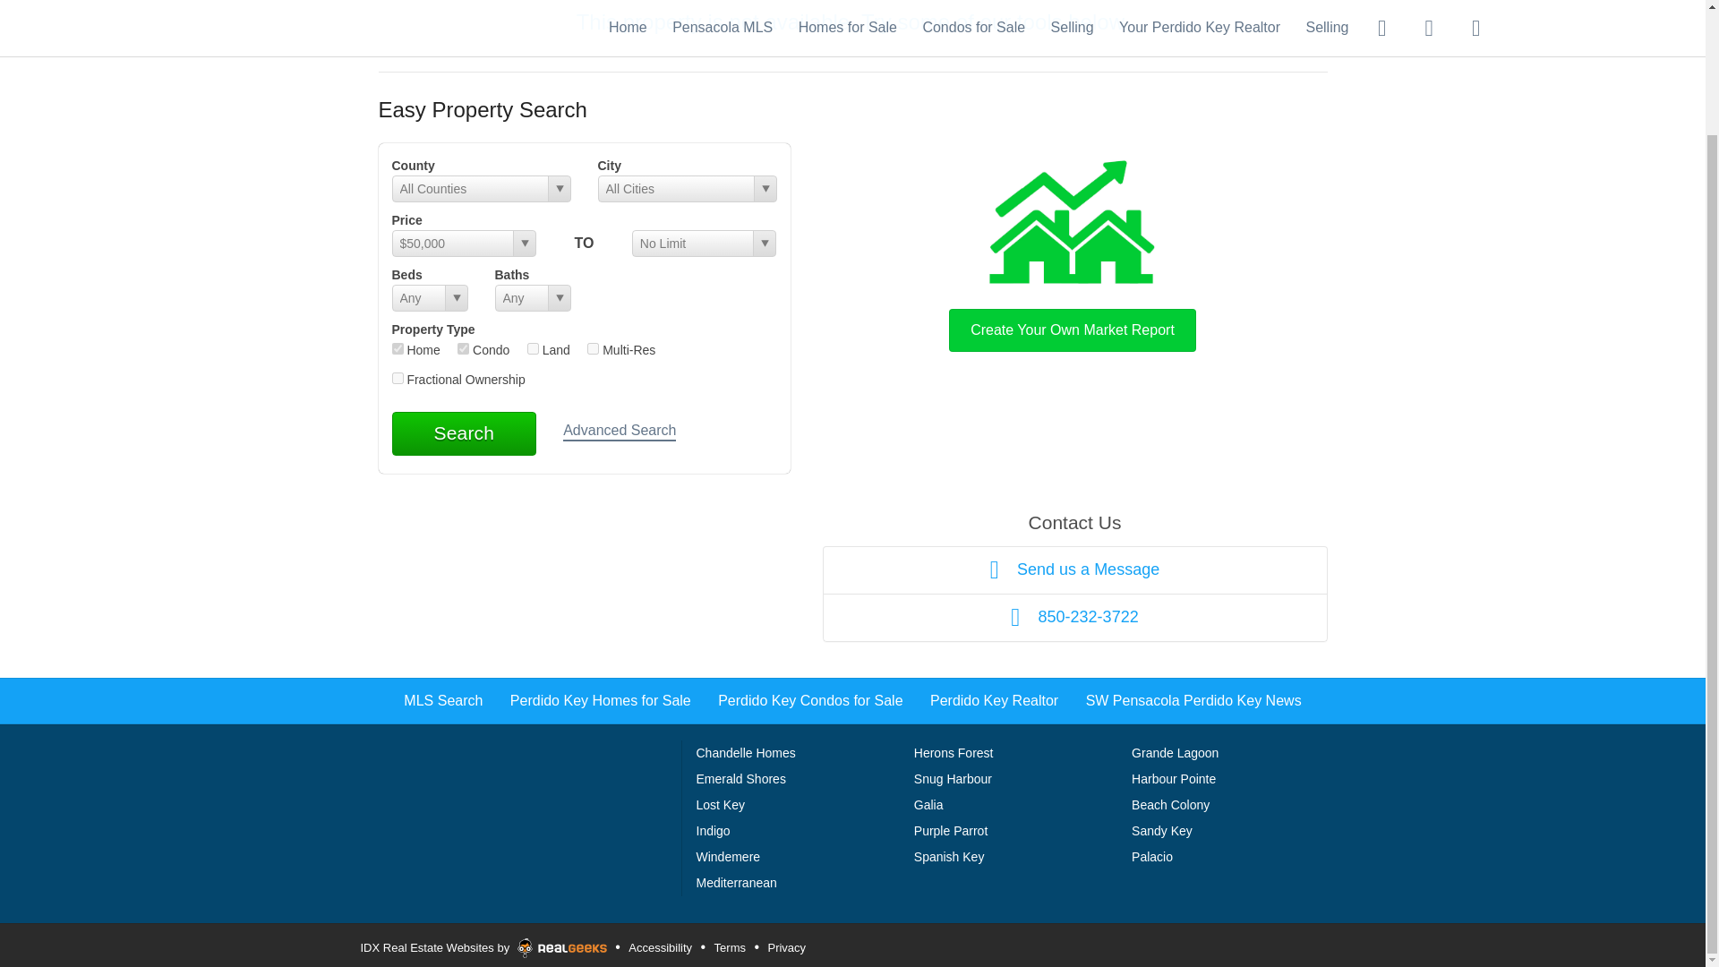  I want to click on Search, so click(464, 433).